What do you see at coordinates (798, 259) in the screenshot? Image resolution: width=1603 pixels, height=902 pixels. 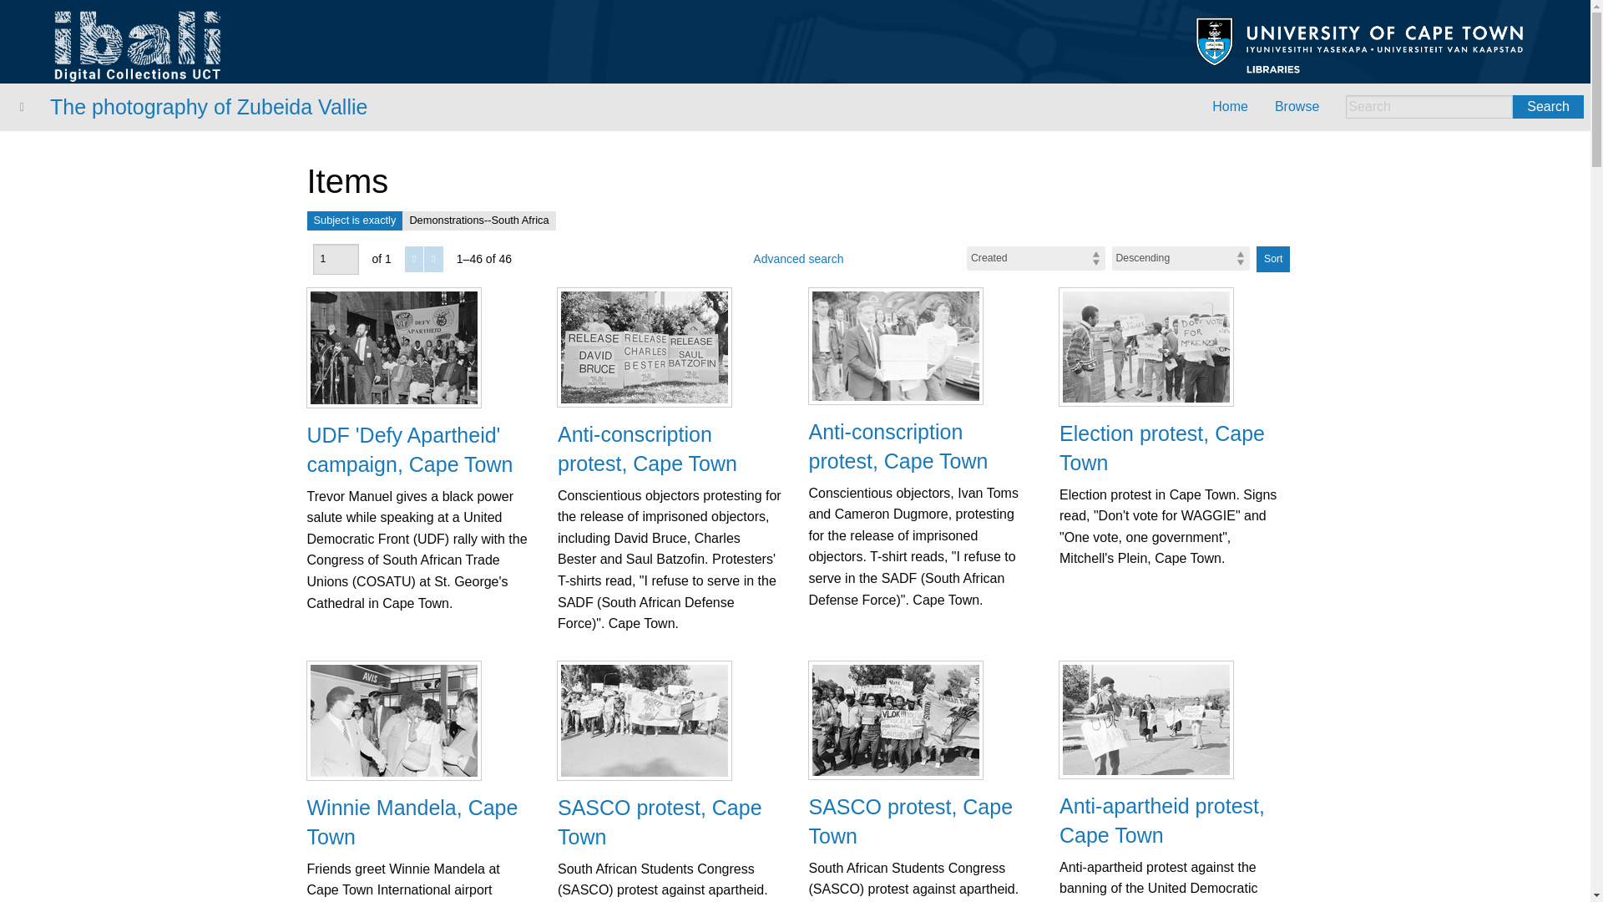 I see `Advanced search` at bounding box center [798, 259].